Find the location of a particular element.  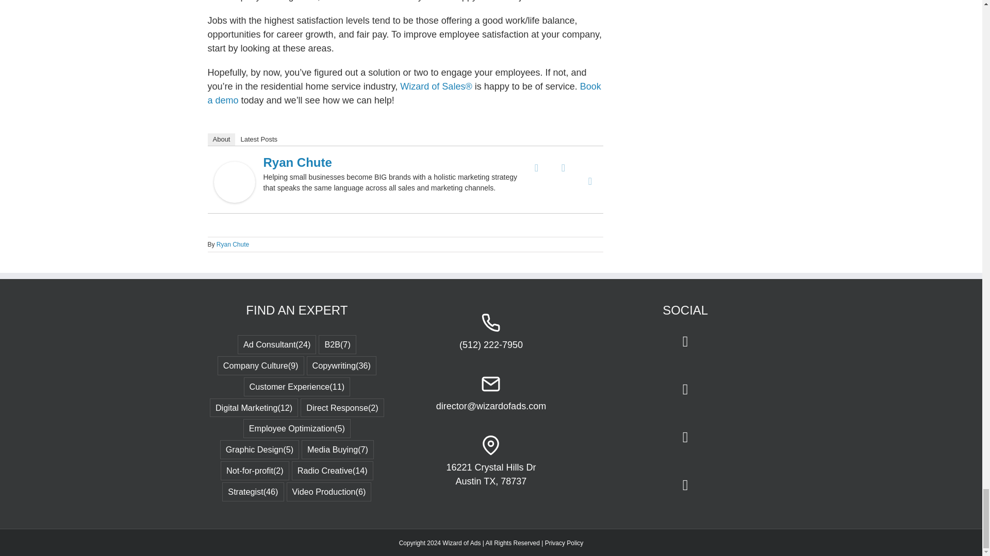

Instagram is located at coordinates (576, 164).